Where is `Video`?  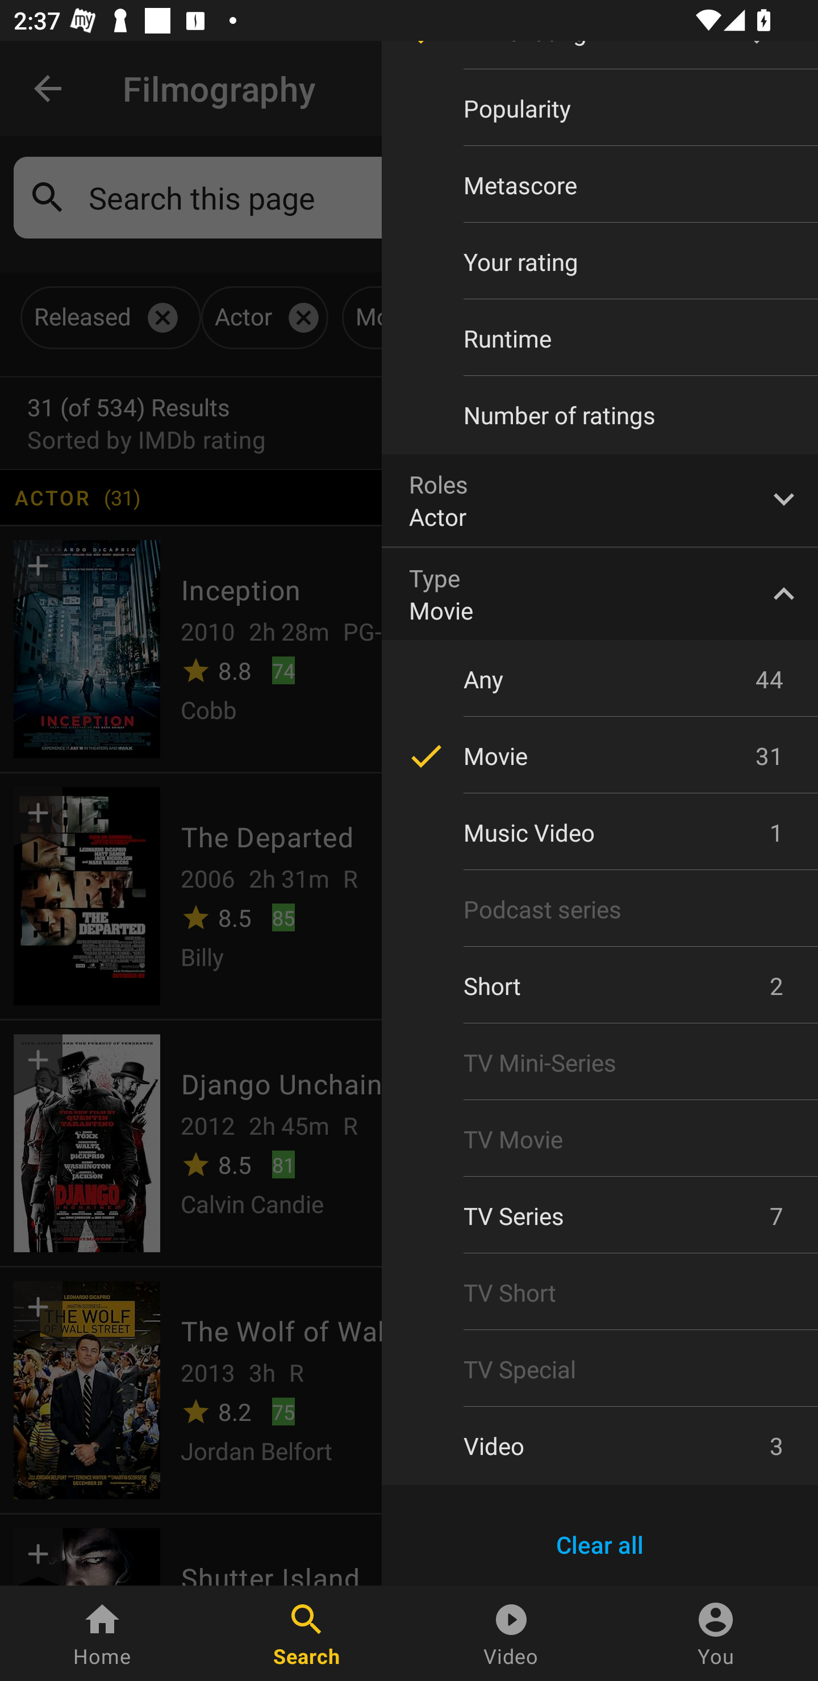
Video is located at coordinates (511, 1633).